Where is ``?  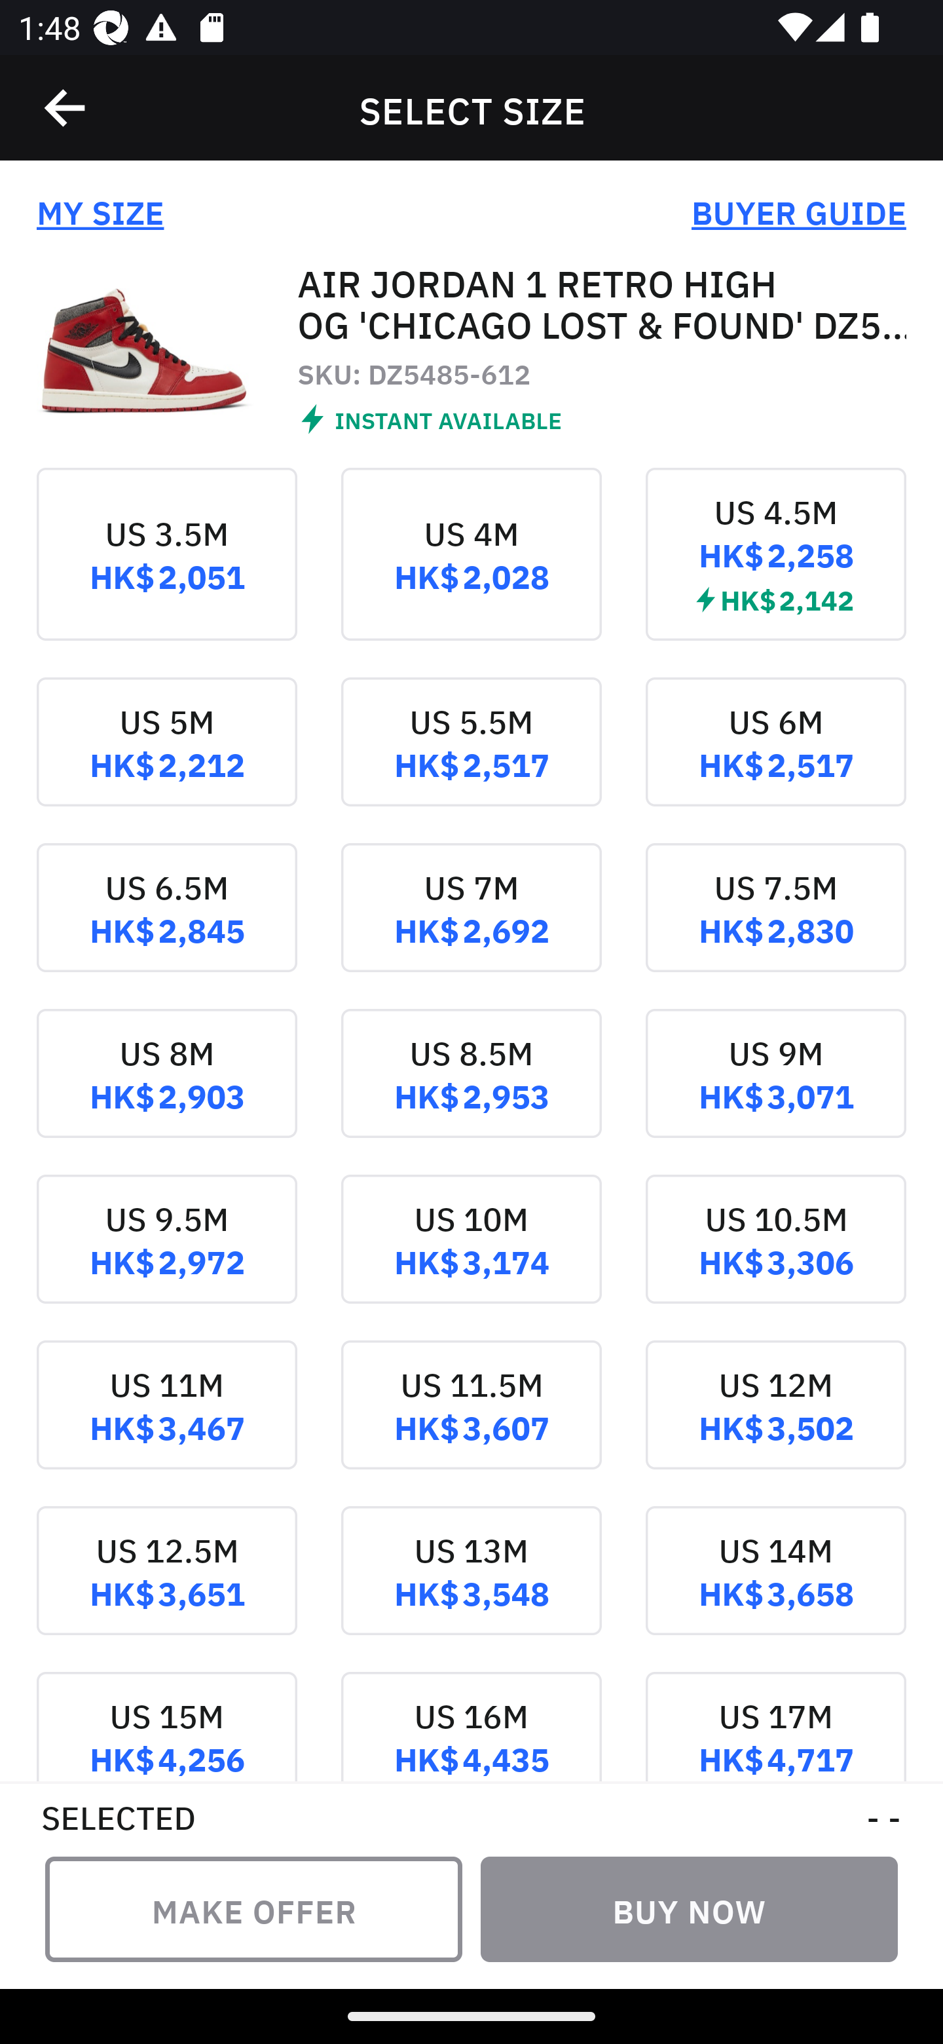
 is located at coordinates (66, 108).